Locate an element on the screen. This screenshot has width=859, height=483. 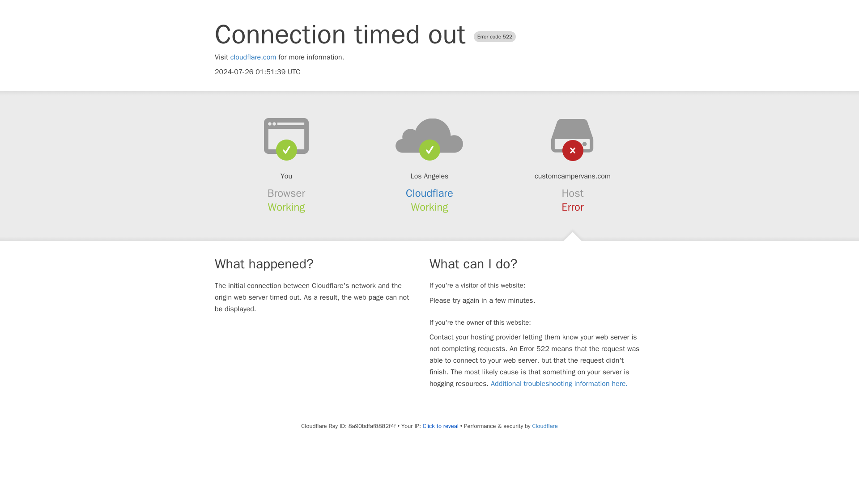
Cloudflare is located at coordinates (429, 193).